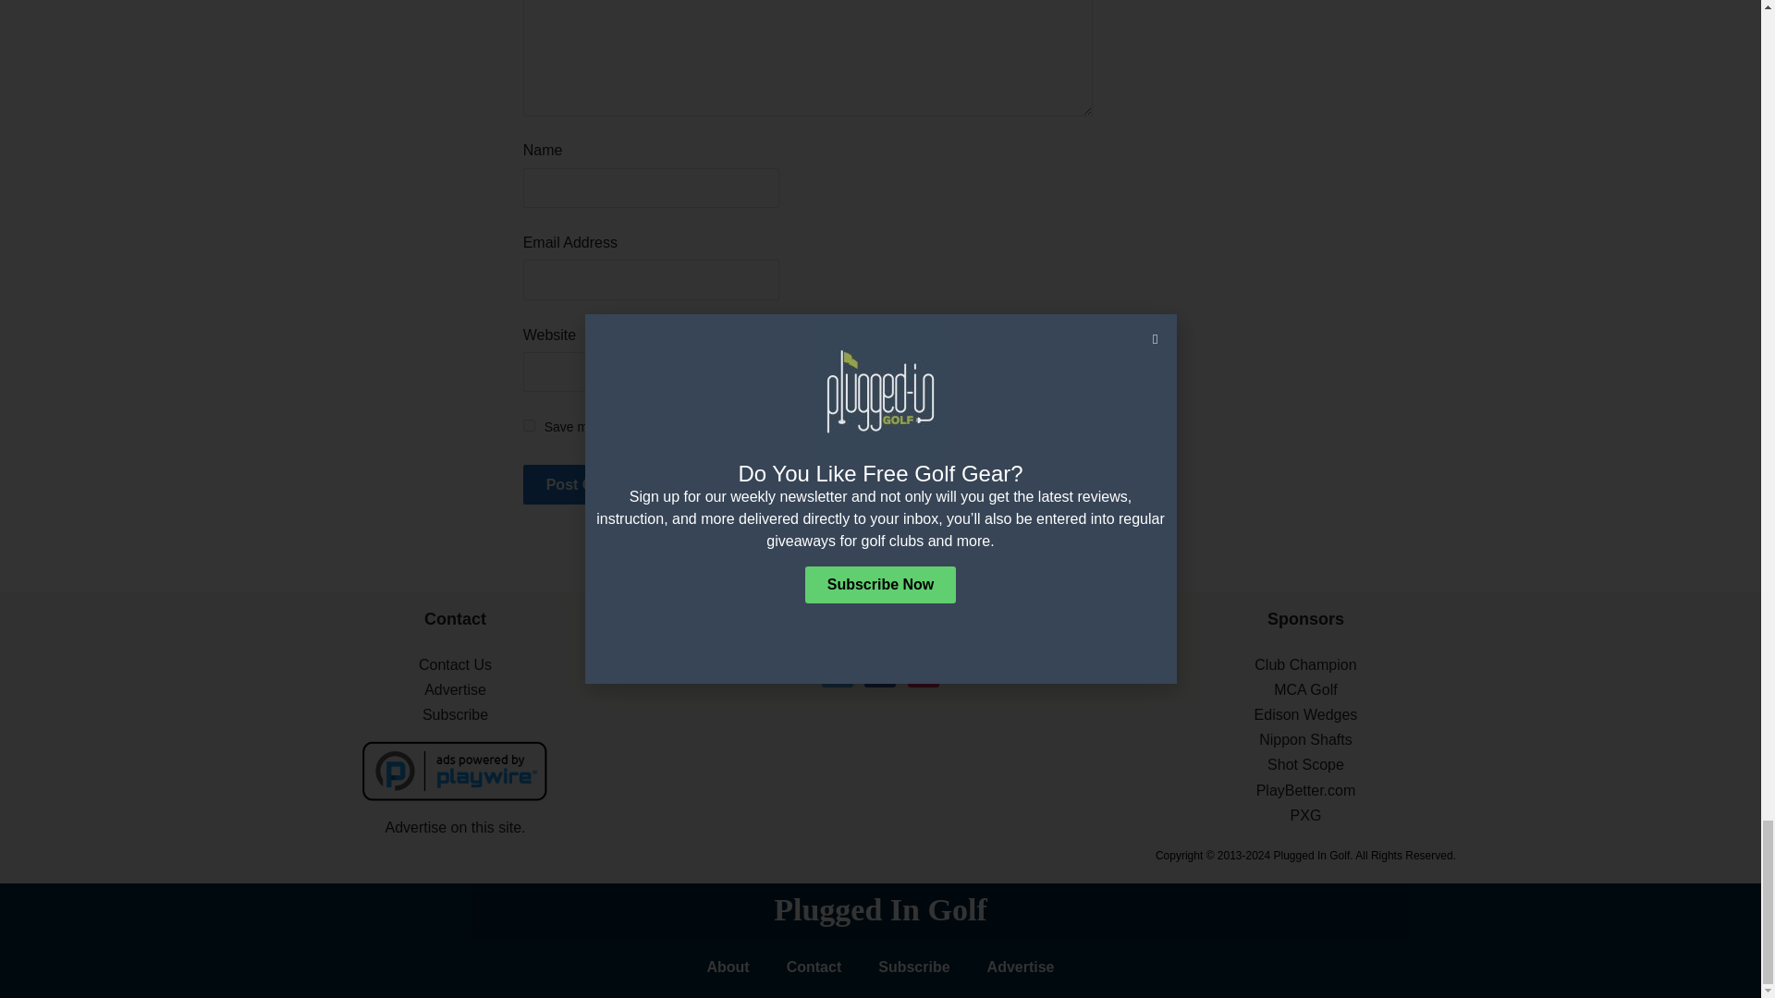  Describe the element at coordinates (923, 671) in the screenshot. I see `Instagram` at that location.